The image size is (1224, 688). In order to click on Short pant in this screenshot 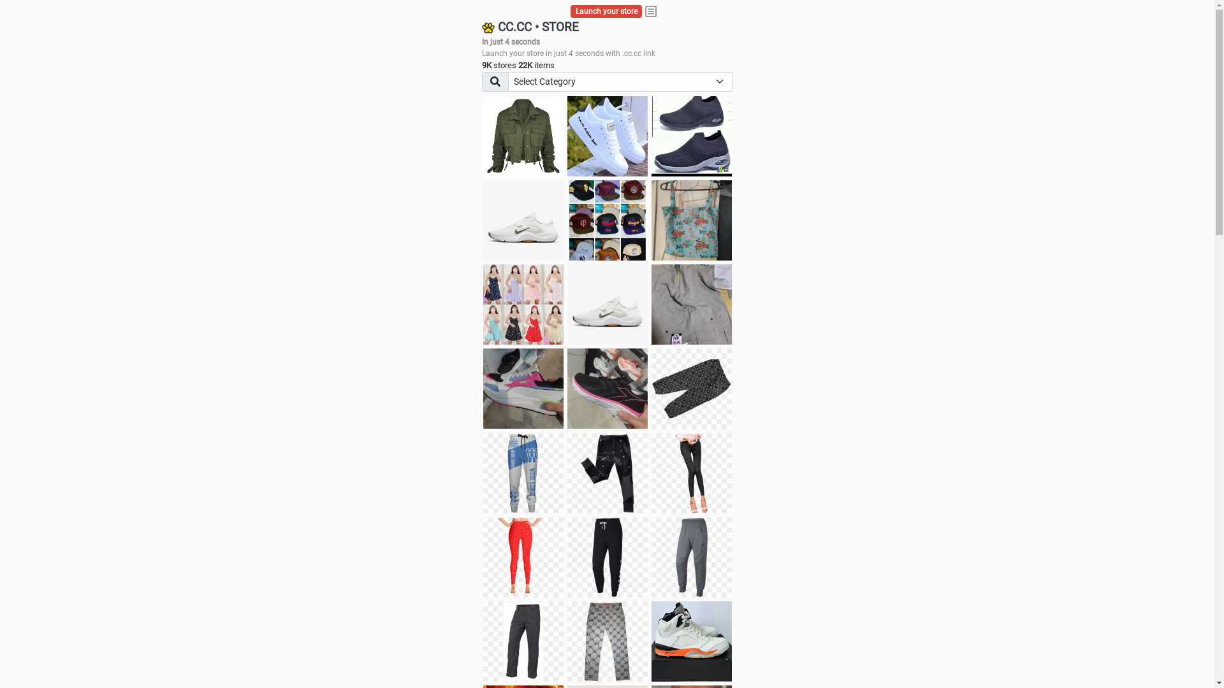, I will do `click(692, 389)`.